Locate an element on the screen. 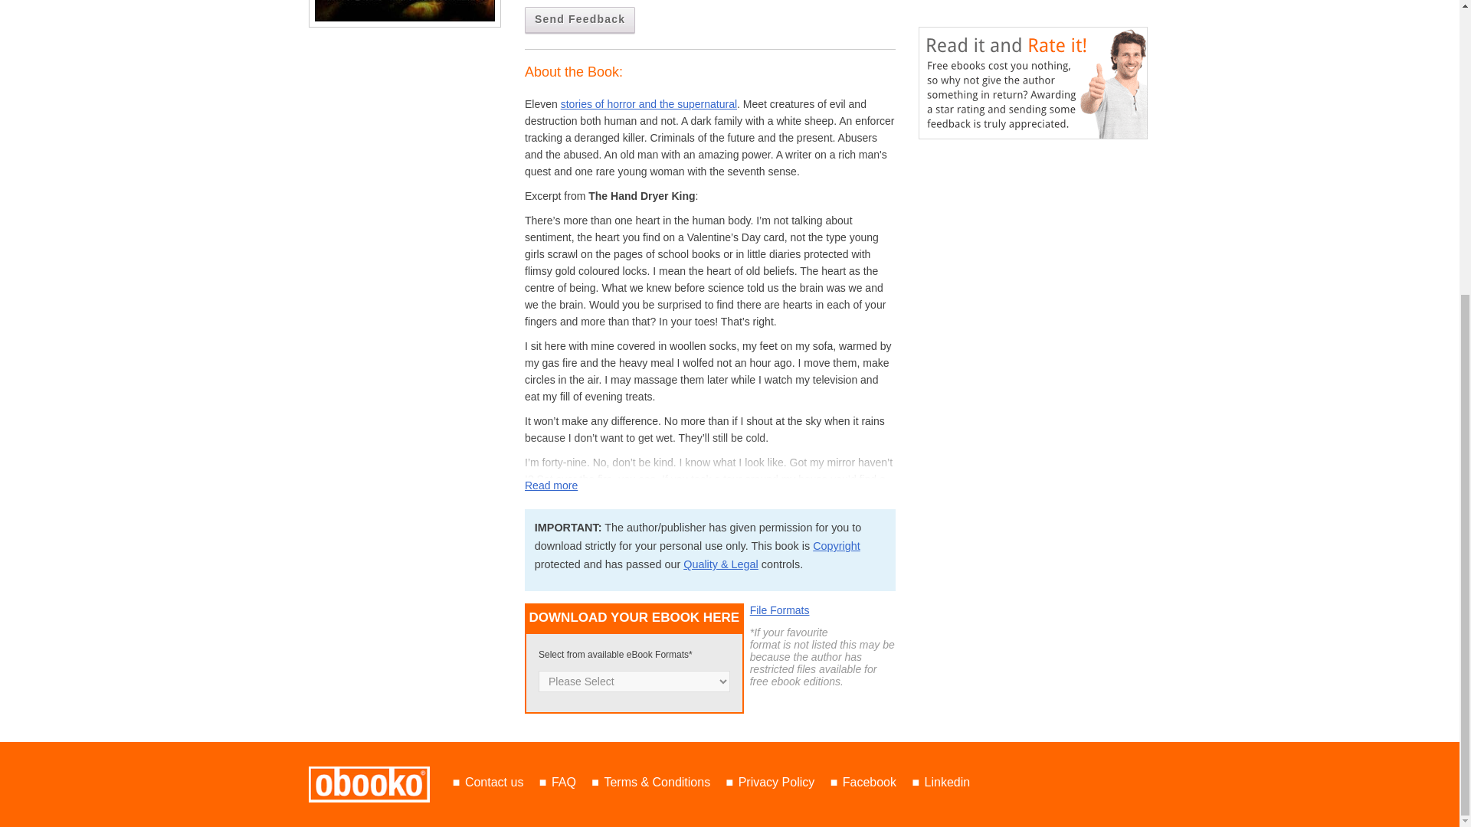  Checked for Quality is located at coordinates (721, 564).